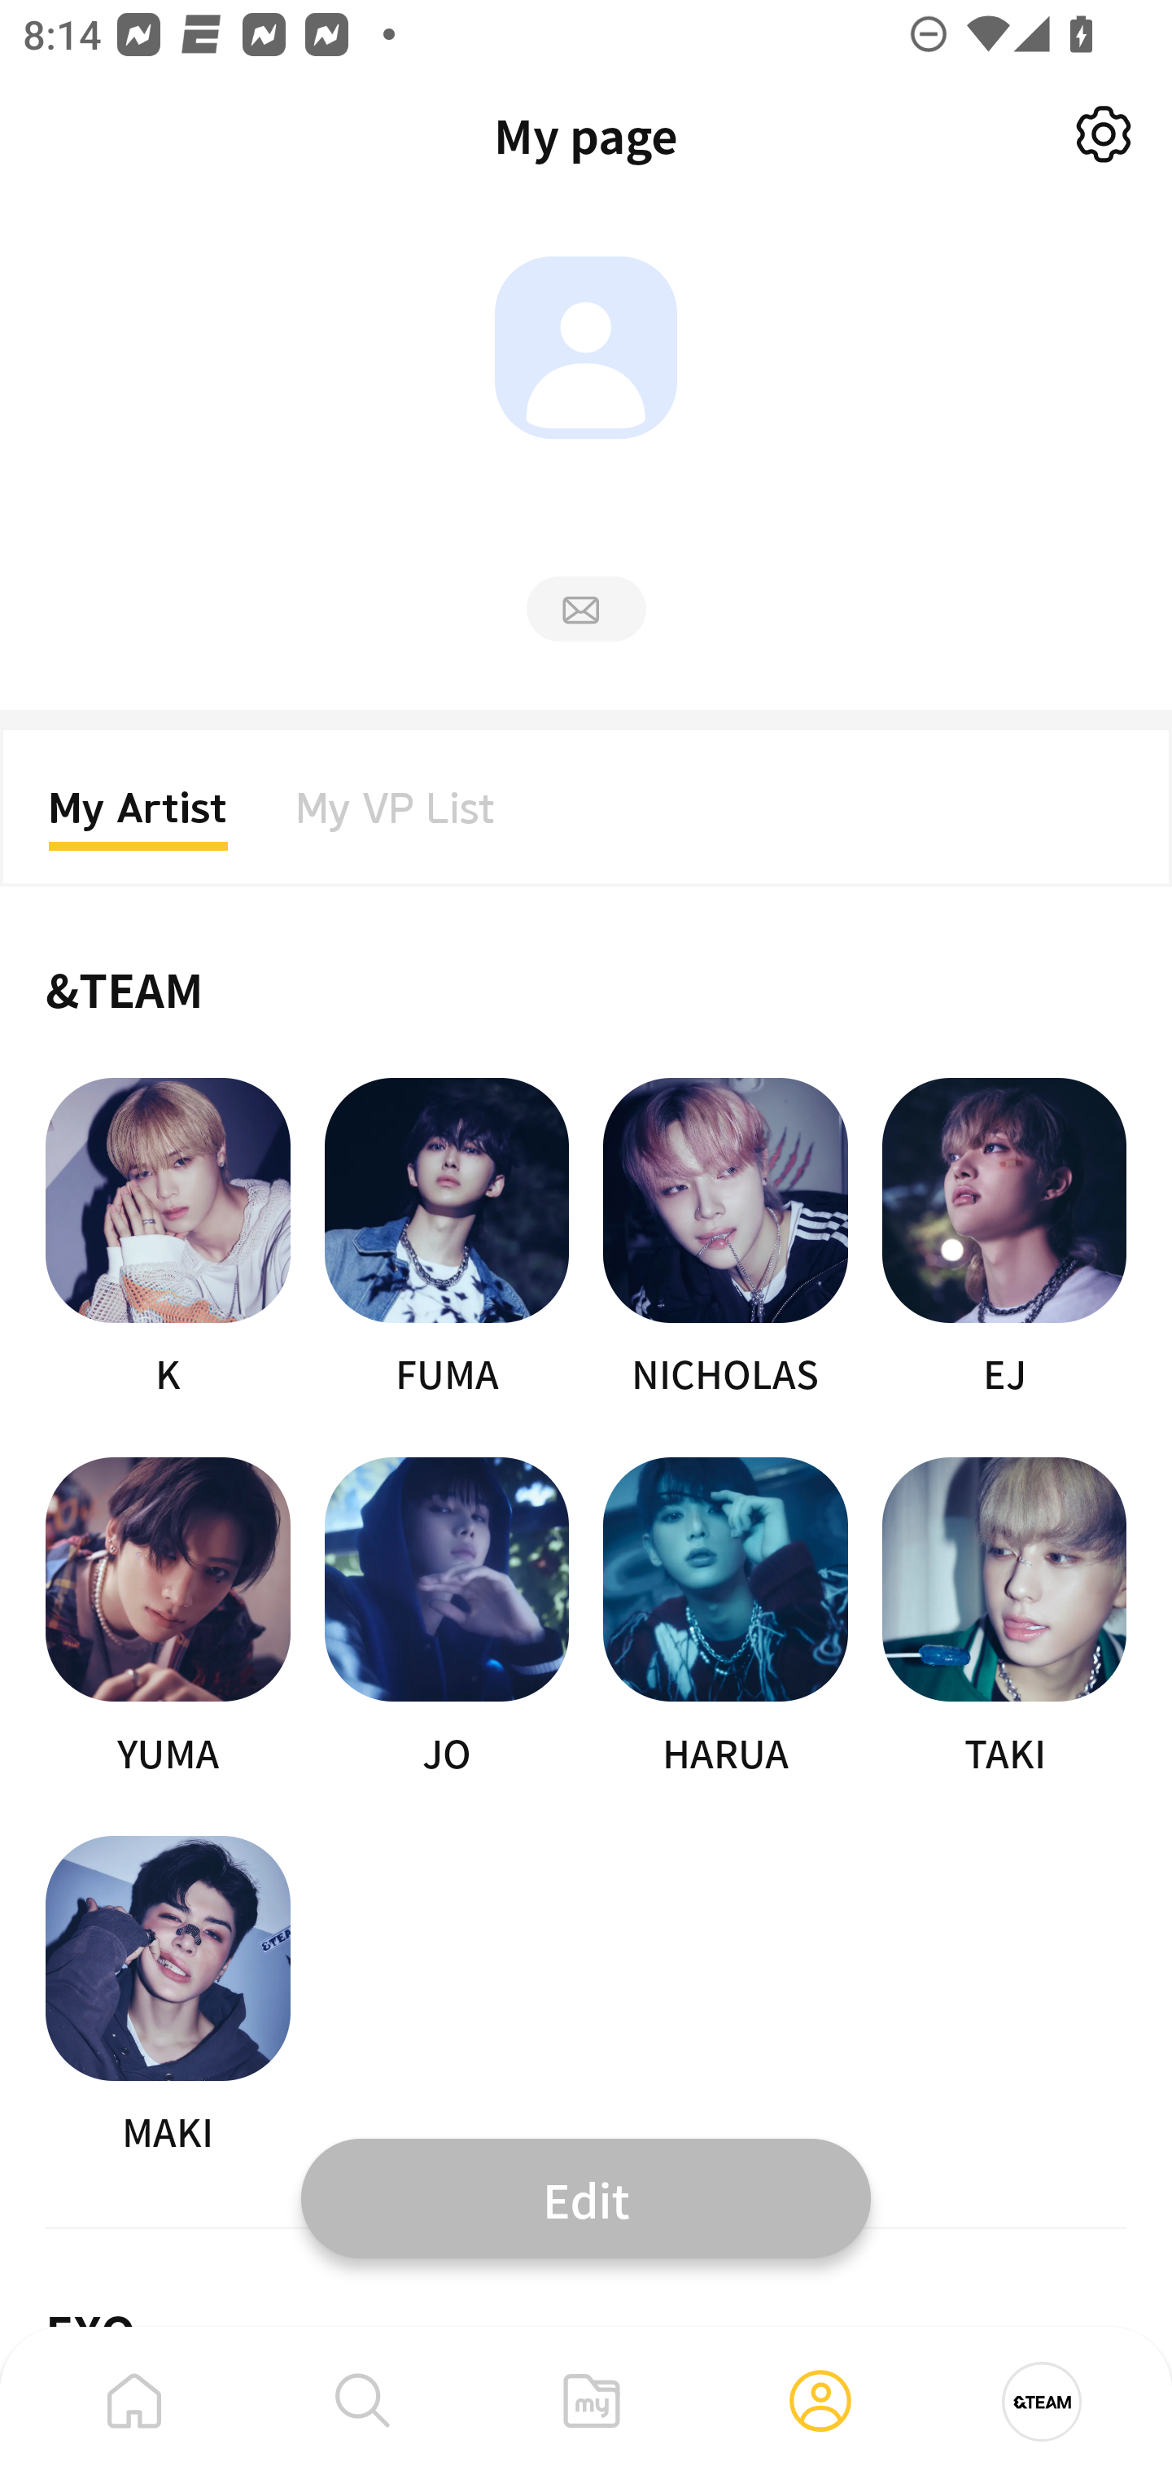 Image resolution: width=1172 pixels, height=2475 pixels. I want to click on NICHOLAS, so click(726, 1239).